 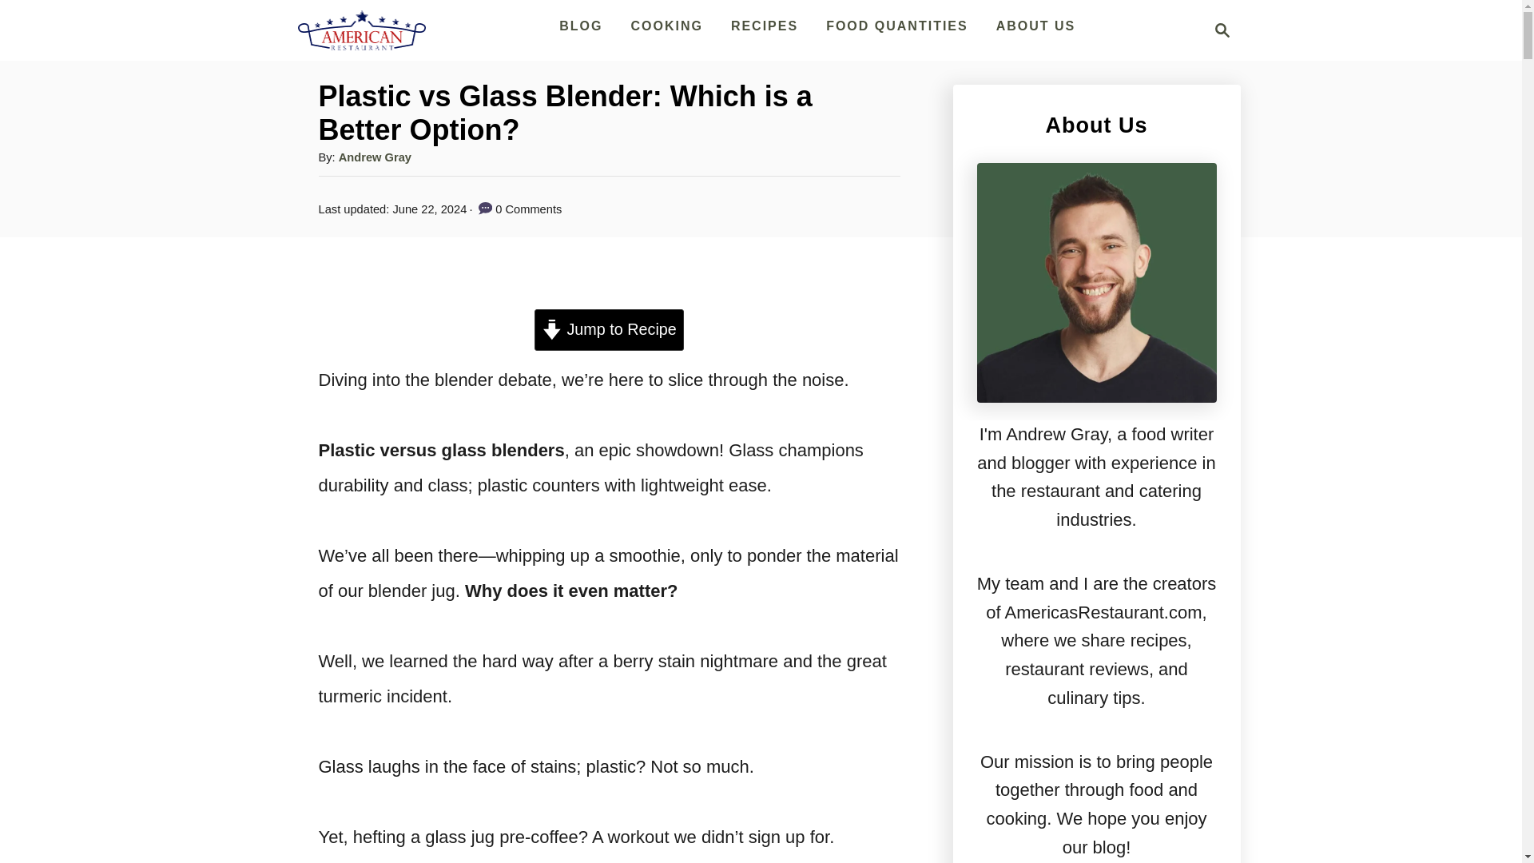 I want to click on RECIPES, so click(x=764, y=26).